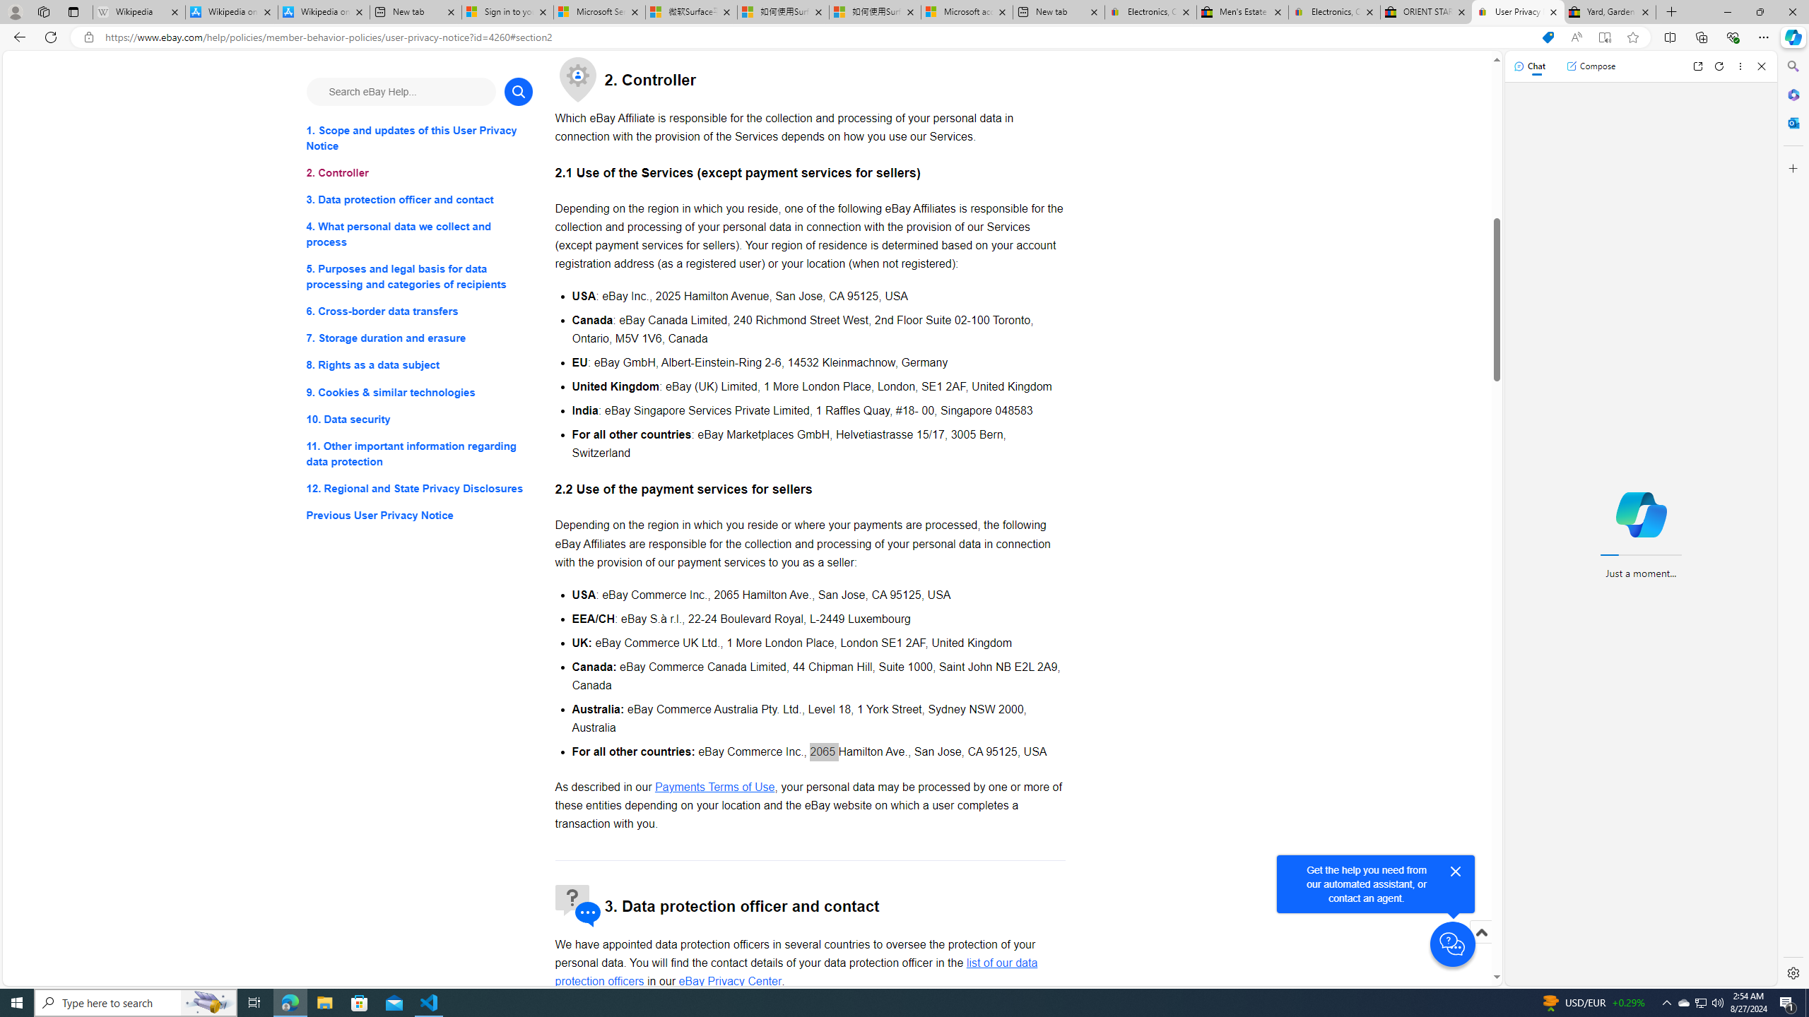  I want to click on eBay Privacy Center - opens in new window or tab, so click(729, 982).